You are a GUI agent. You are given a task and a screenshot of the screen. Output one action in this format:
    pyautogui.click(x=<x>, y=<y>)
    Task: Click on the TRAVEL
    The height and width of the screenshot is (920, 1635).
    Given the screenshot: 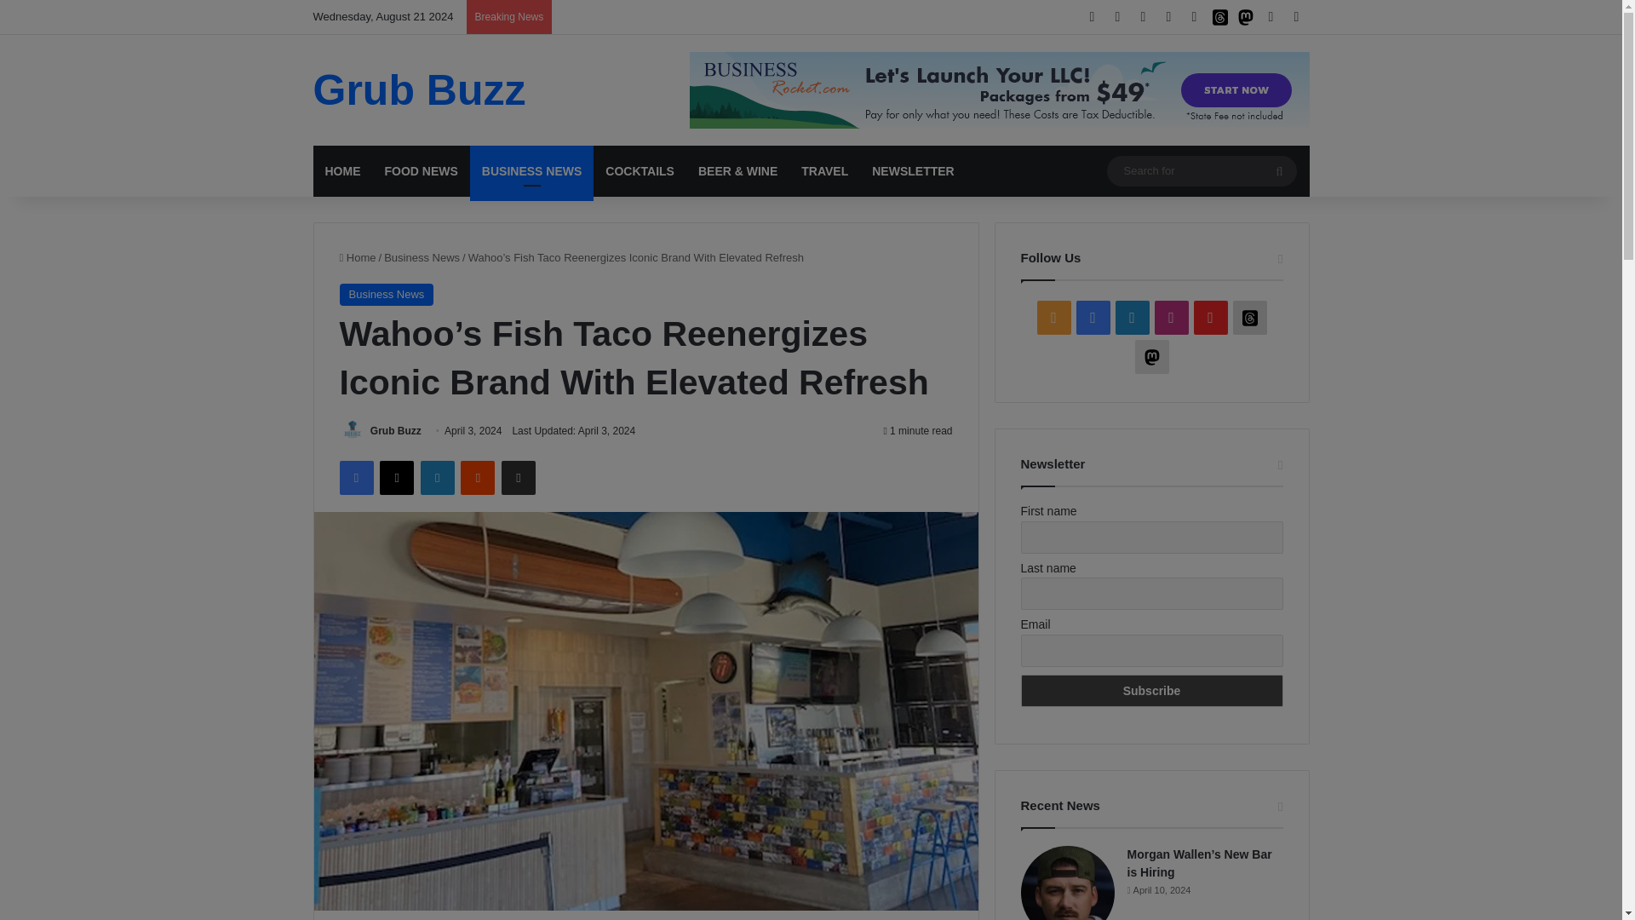 What is the action you would take?
    pyautogui.click(x=824, y=170)
    